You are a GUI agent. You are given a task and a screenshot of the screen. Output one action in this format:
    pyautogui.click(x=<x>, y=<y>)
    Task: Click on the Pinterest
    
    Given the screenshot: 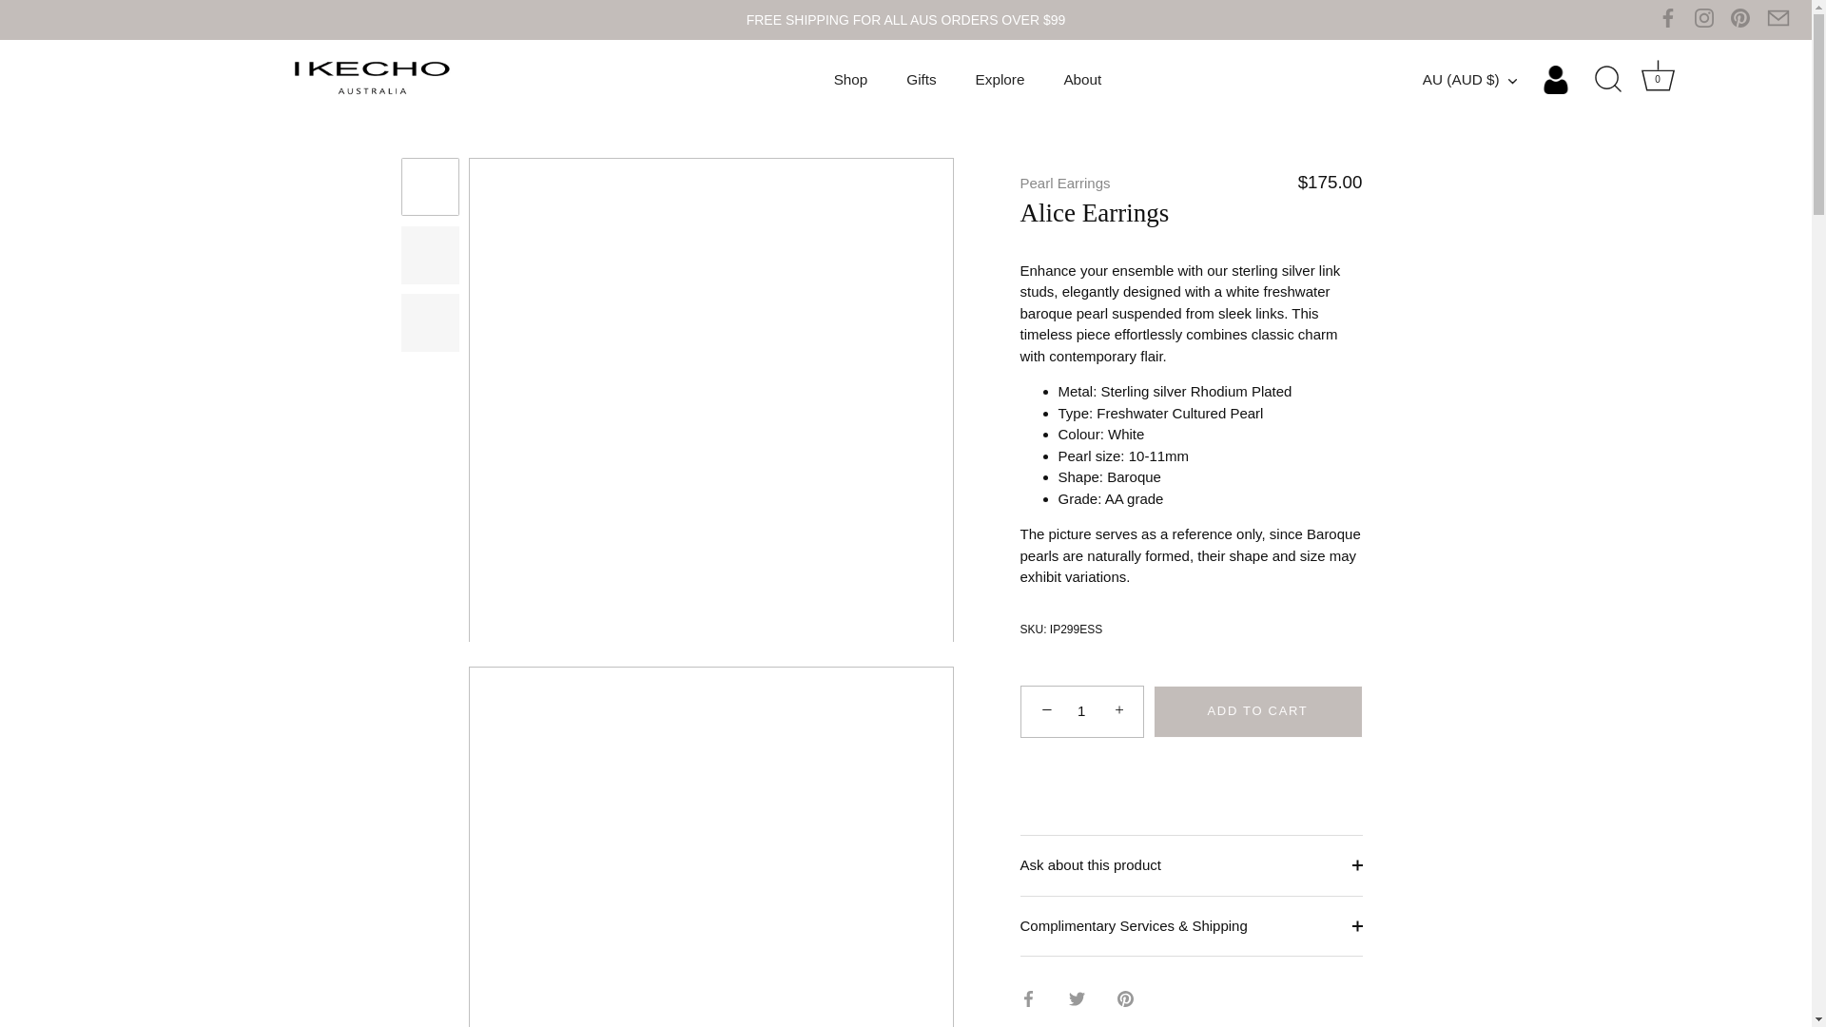 What is the action you would take?
    pyautogui.click(x=1740, y=17)
    